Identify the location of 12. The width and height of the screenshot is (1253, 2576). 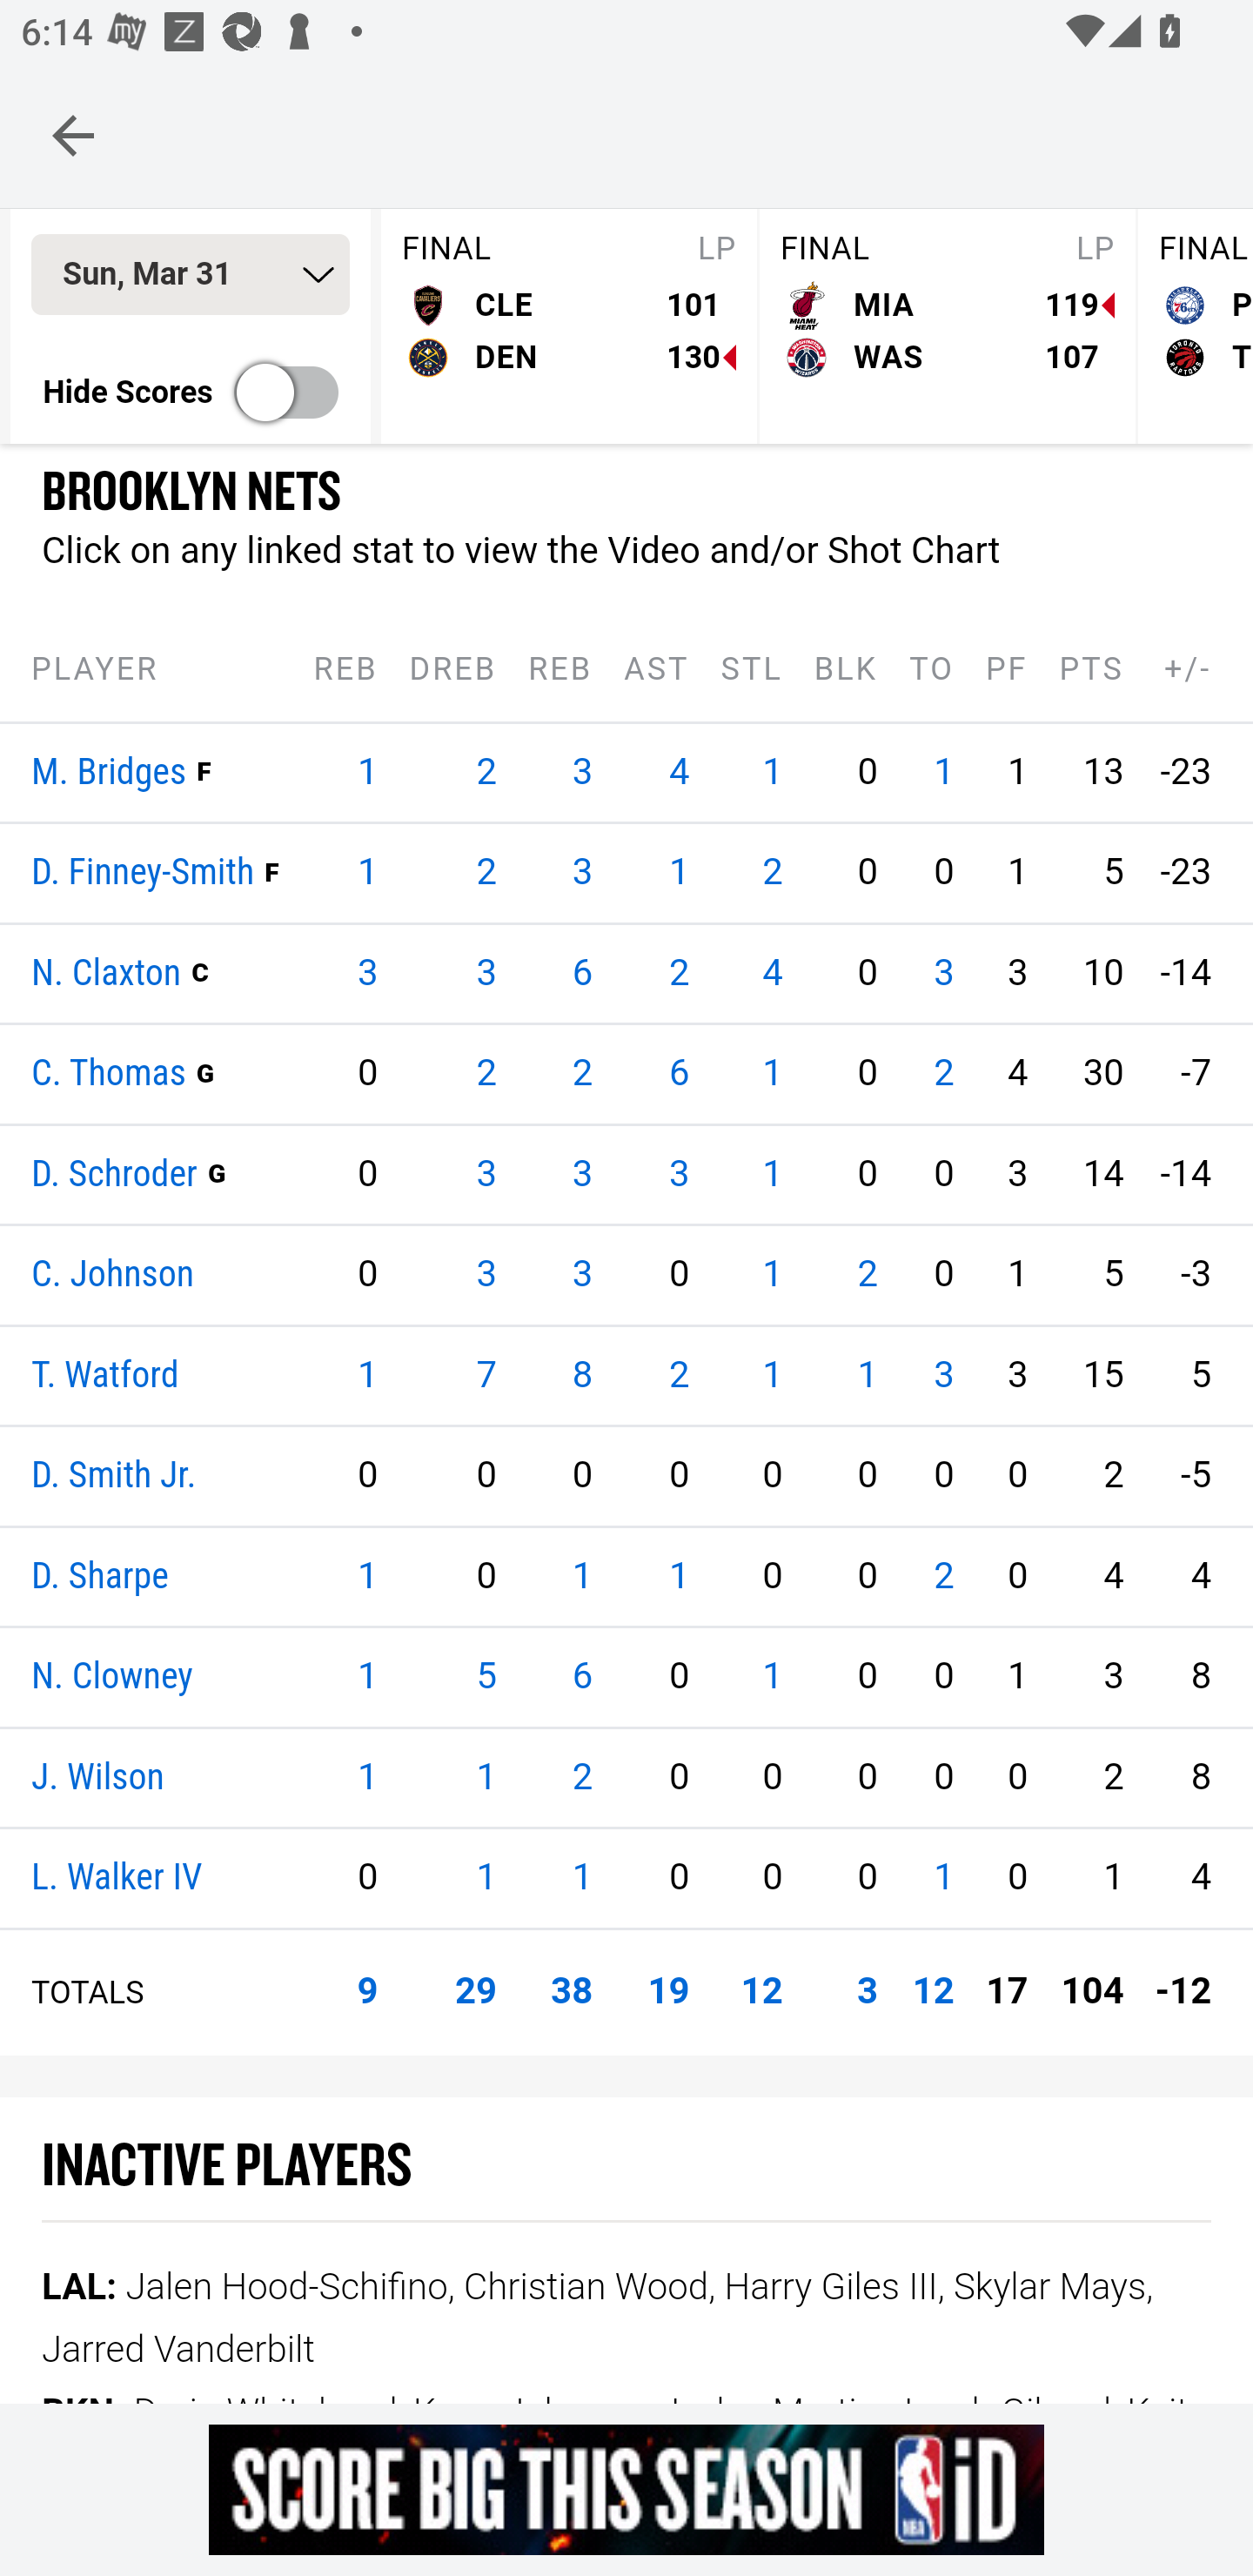
(933, 1992).